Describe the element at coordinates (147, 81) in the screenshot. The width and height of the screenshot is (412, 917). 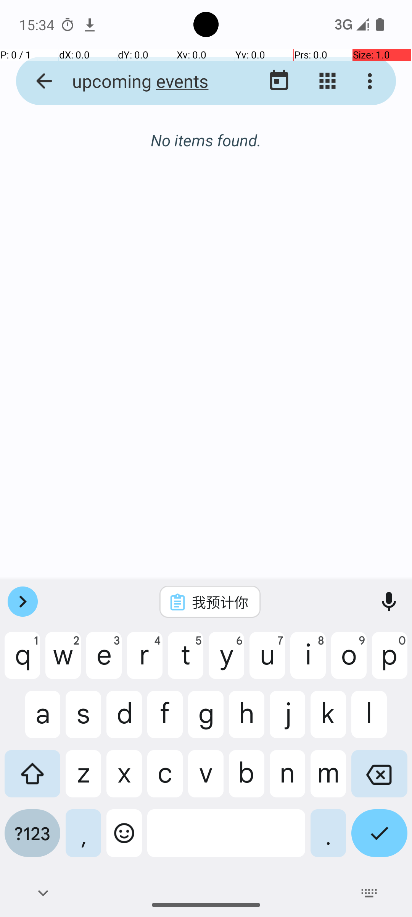
I see `upcoming events` at that location.